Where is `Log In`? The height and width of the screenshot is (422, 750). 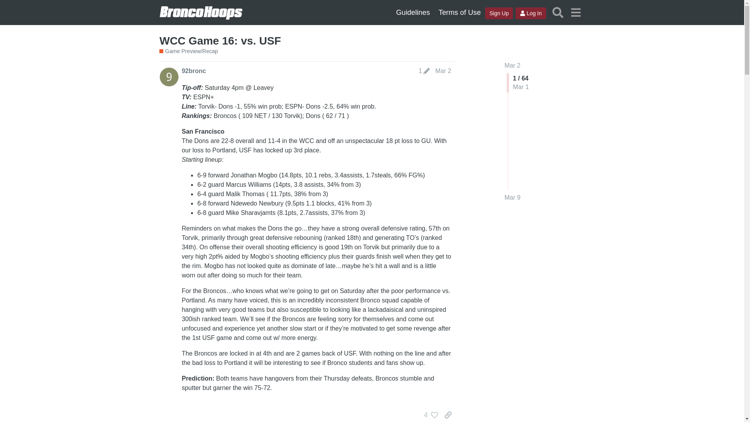
Log In is located at coordinates (530, 13).